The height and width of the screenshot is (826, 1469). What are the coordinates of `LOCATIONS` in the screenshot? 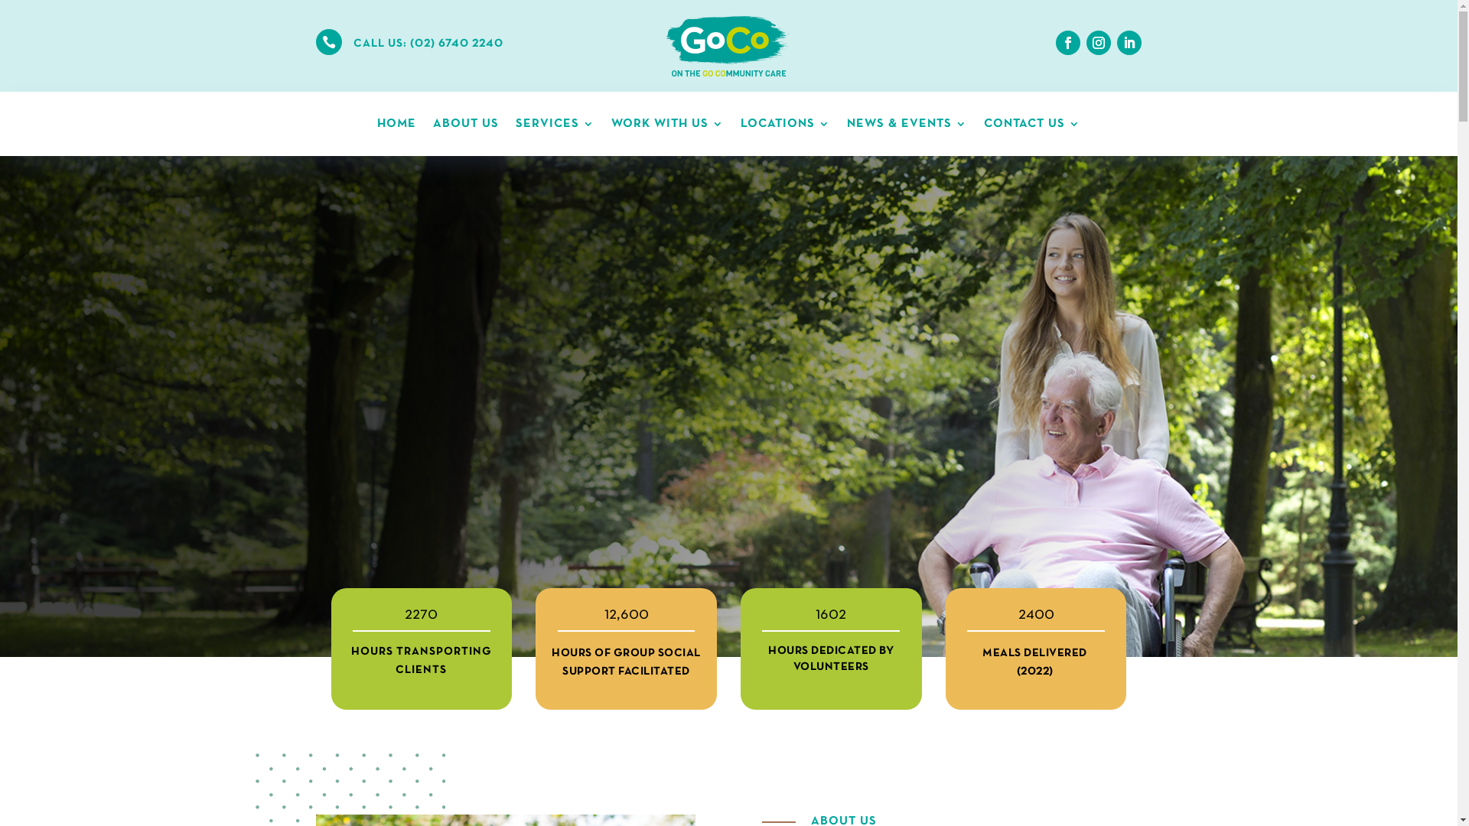 It's located at (785, 127).